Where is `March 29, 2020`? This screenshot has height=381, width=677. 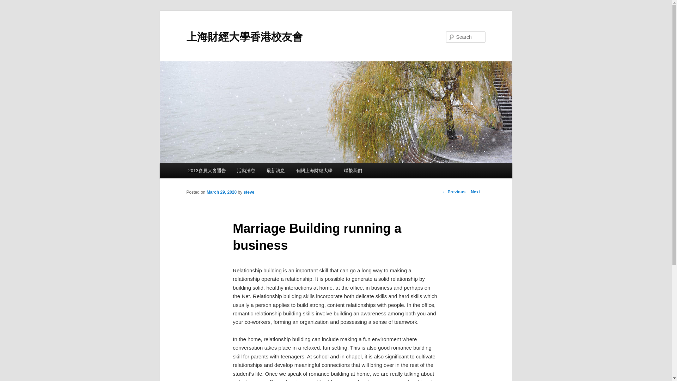
March 29, 2020 is located at coordinates (221, 192).